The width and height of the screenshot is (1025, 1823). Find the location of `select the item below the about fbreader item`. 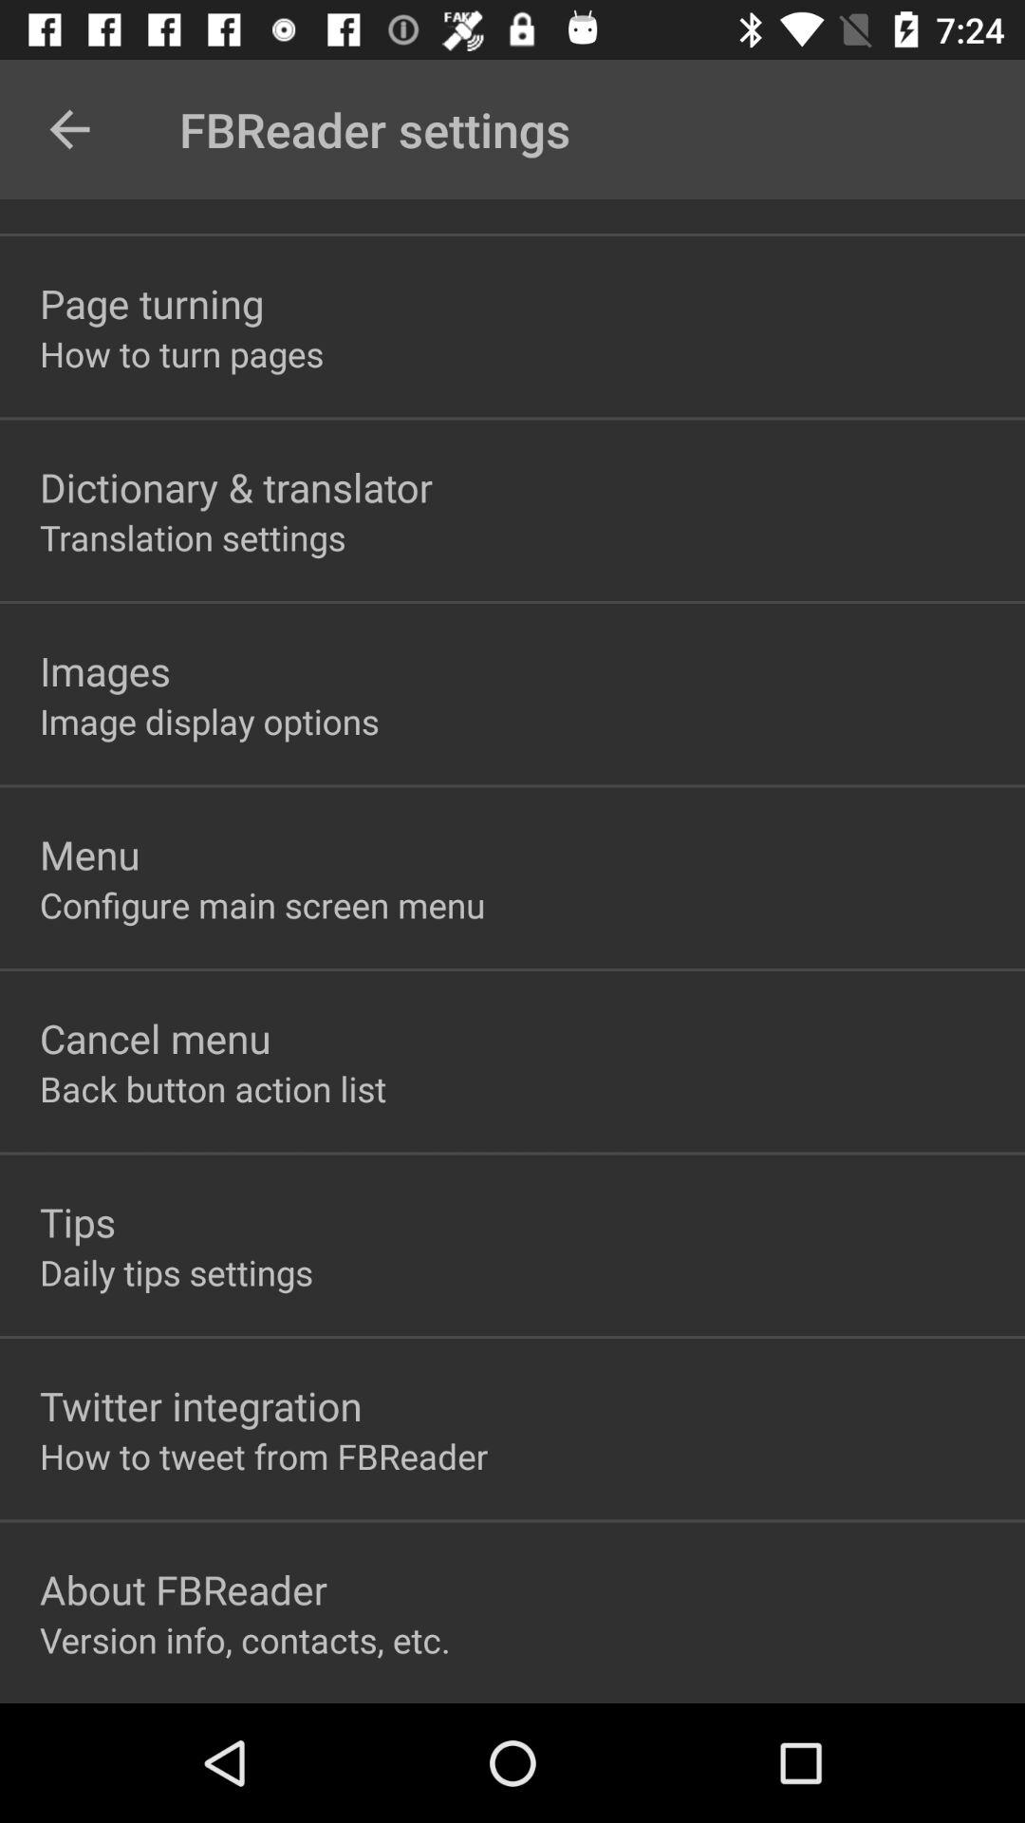

select the item below the about fbreader item is located at coordinates (245, 1640).